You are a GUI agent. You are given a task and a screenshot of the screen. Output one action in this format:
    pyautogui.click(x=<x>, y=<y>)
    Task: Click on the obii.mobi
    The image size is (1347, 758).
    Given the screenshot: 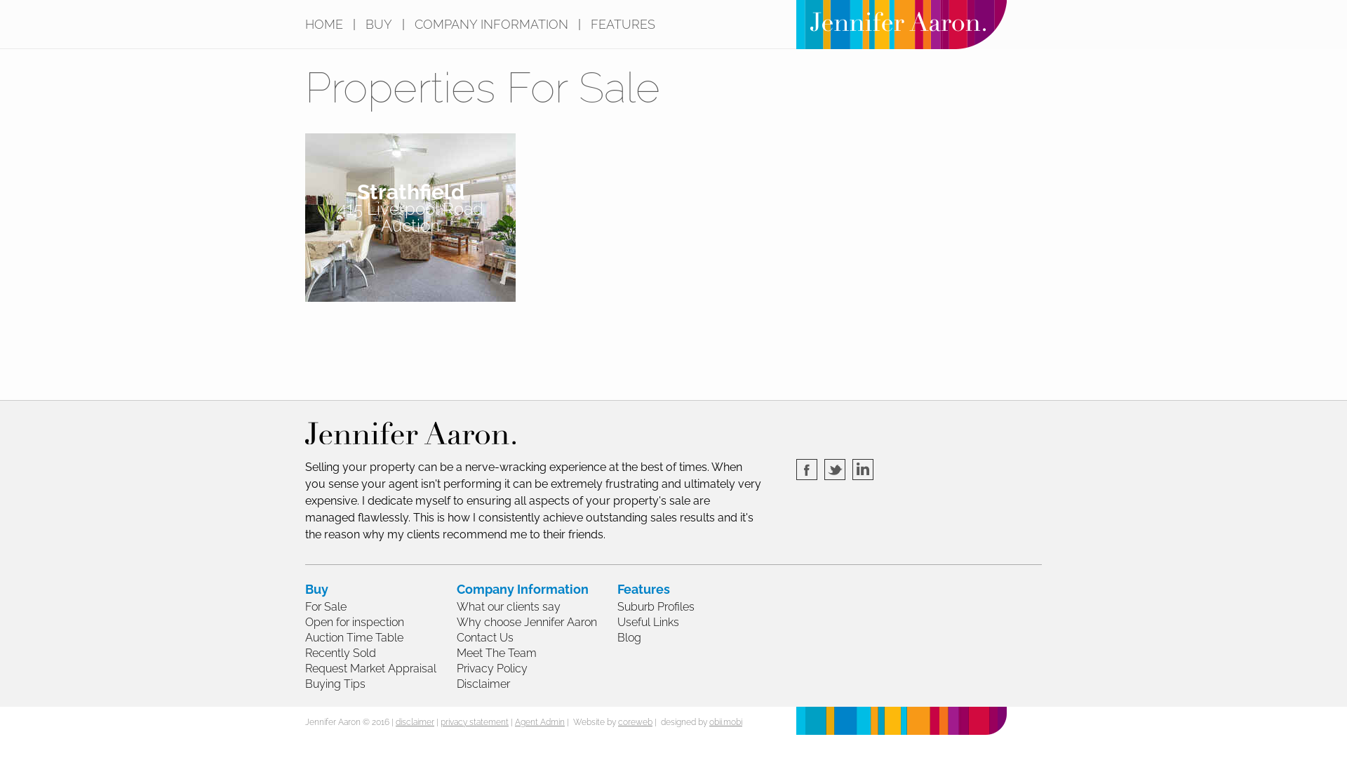 What is the action you would take?
    pyautogui.click(x=725, y=722)
    